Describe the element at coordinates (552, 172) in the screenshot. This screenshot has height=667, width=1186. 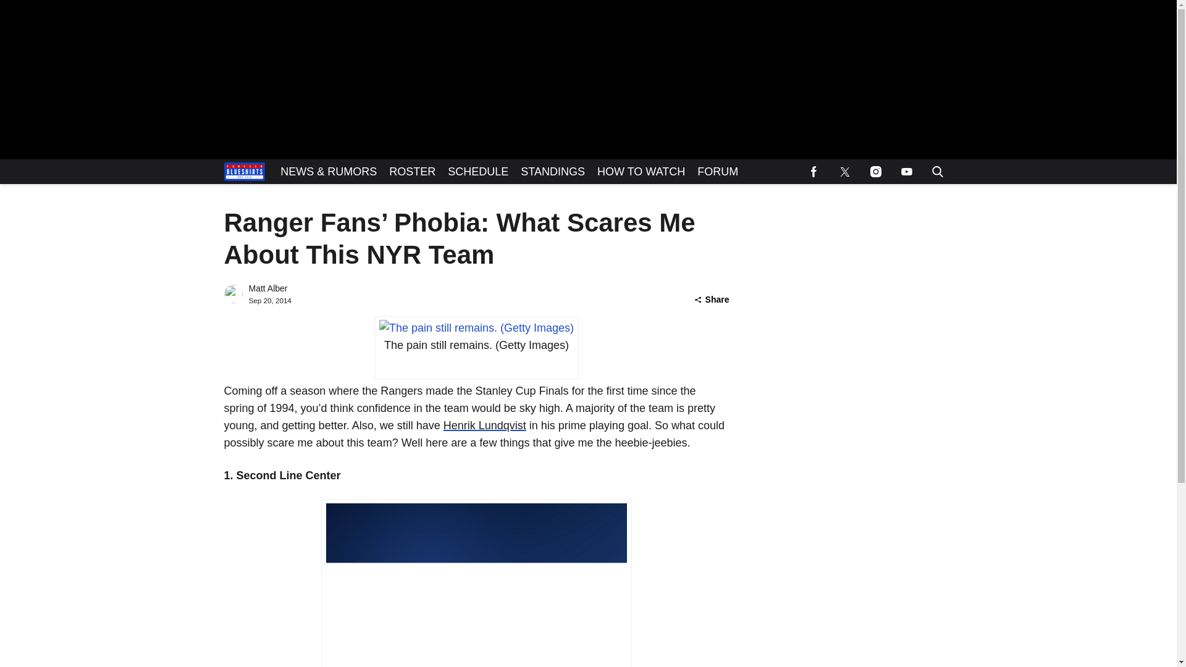
I see `STANDINGS` at that location.